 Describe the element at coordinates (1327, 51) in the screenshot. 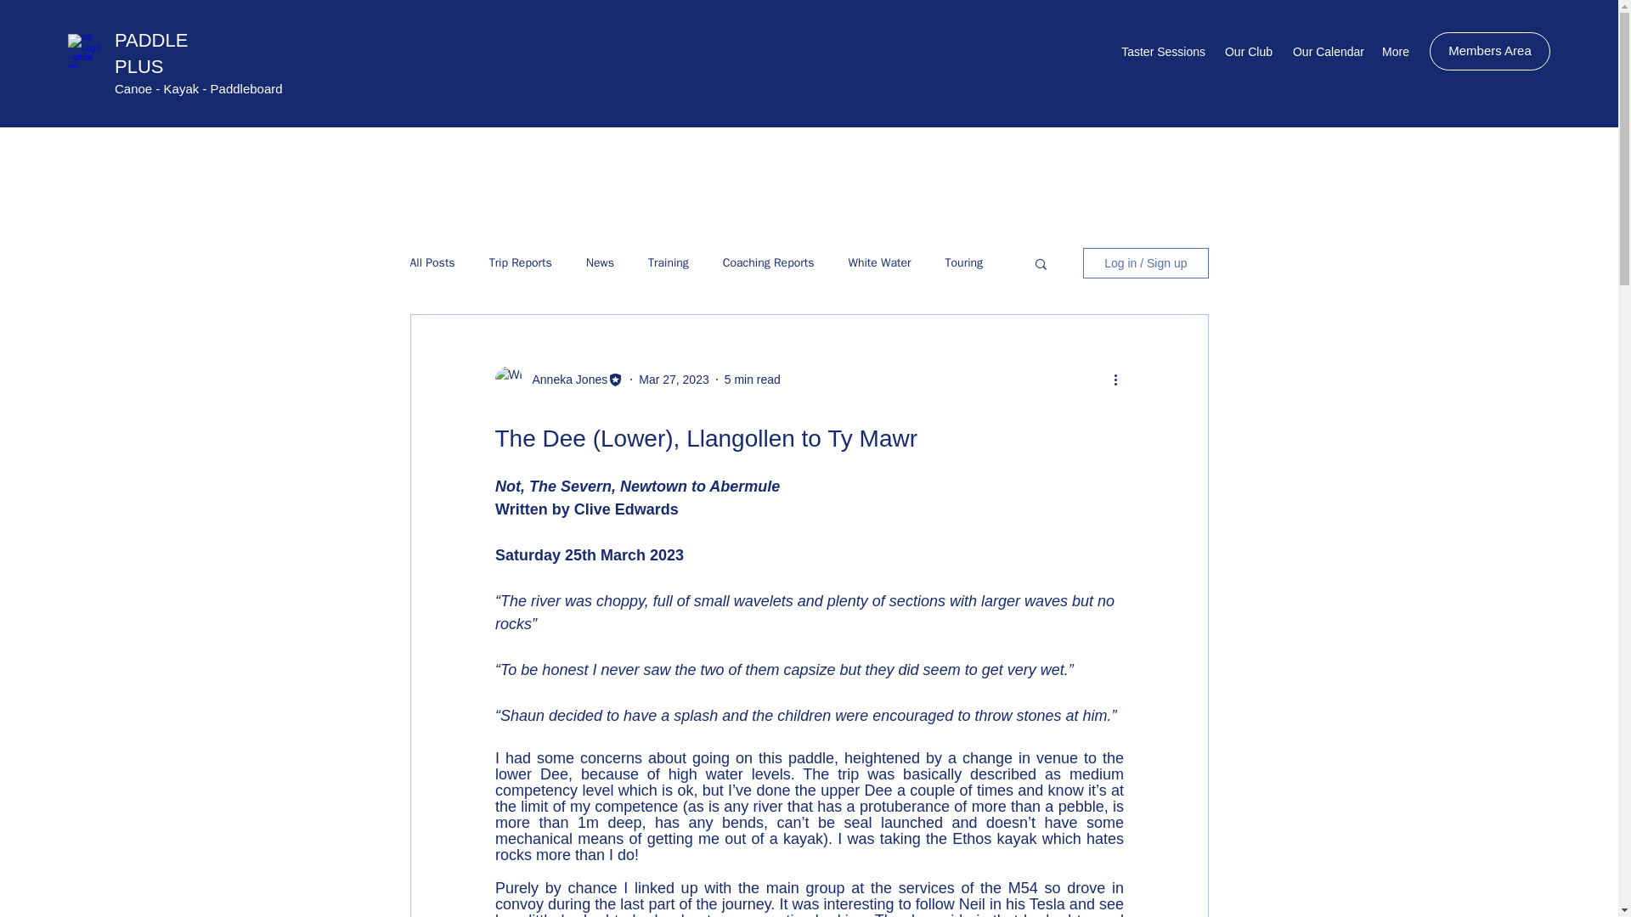

I see `Our Calendar` at that location.